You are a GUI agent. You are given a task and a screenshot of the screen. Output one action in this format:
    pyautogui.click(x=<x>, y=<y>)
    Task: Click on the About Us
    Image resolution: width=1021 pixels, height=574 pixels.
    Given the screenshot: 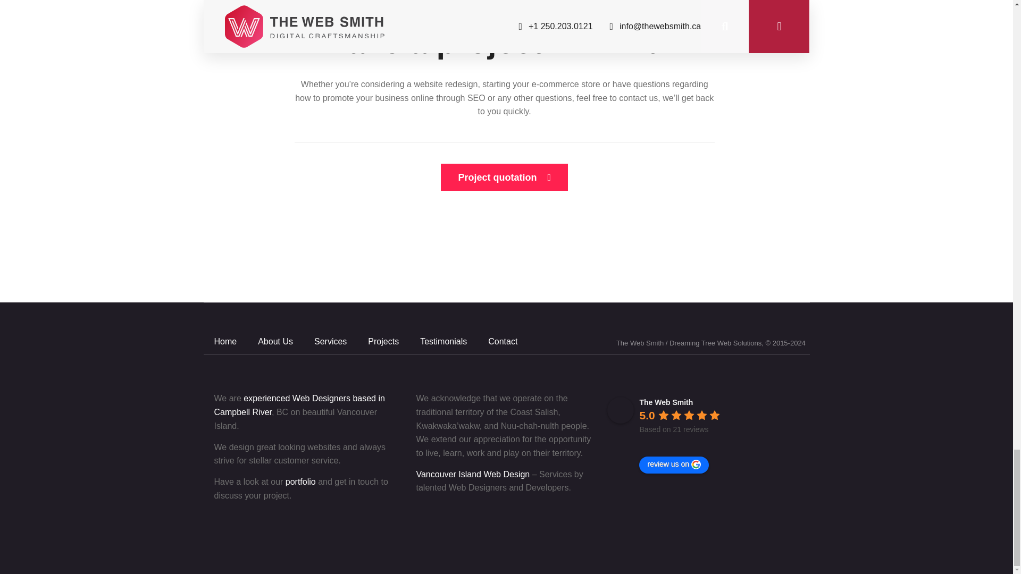 What is the action you would take?
    pyautogui.click(x=275, y=341)
    